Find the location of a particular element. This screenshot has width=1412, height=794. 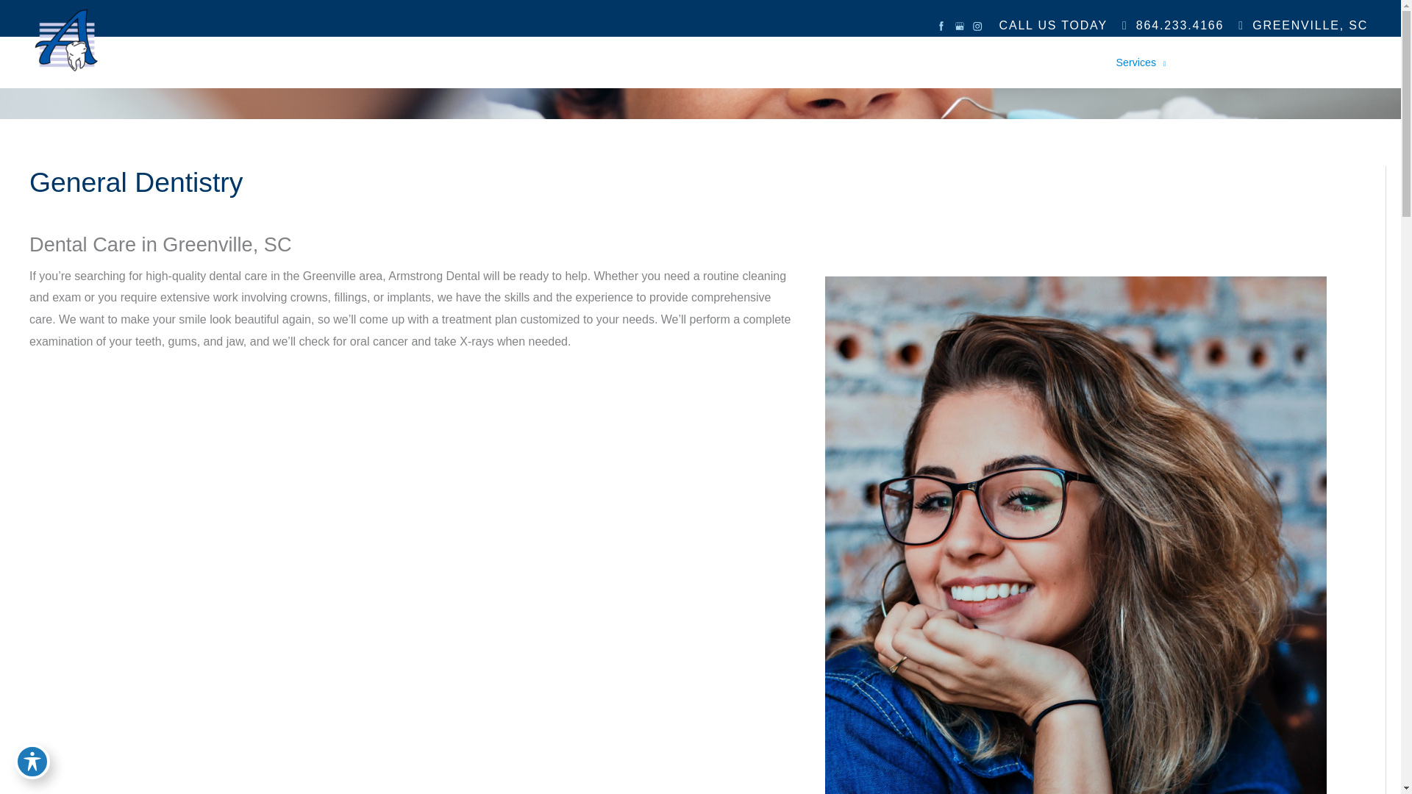

About is located at coordinates (1080, 62).